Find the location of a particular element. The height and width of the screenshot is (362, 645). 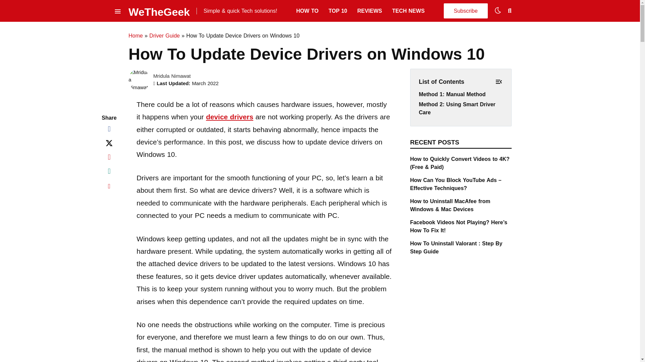

WeTheGeek is located at coordinates (159, 11).